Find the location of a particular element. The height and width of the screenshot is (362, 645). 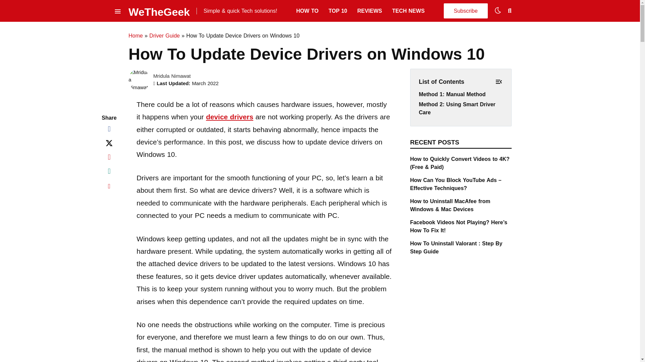

WeTheGeek is located at coordinates (159, 11).